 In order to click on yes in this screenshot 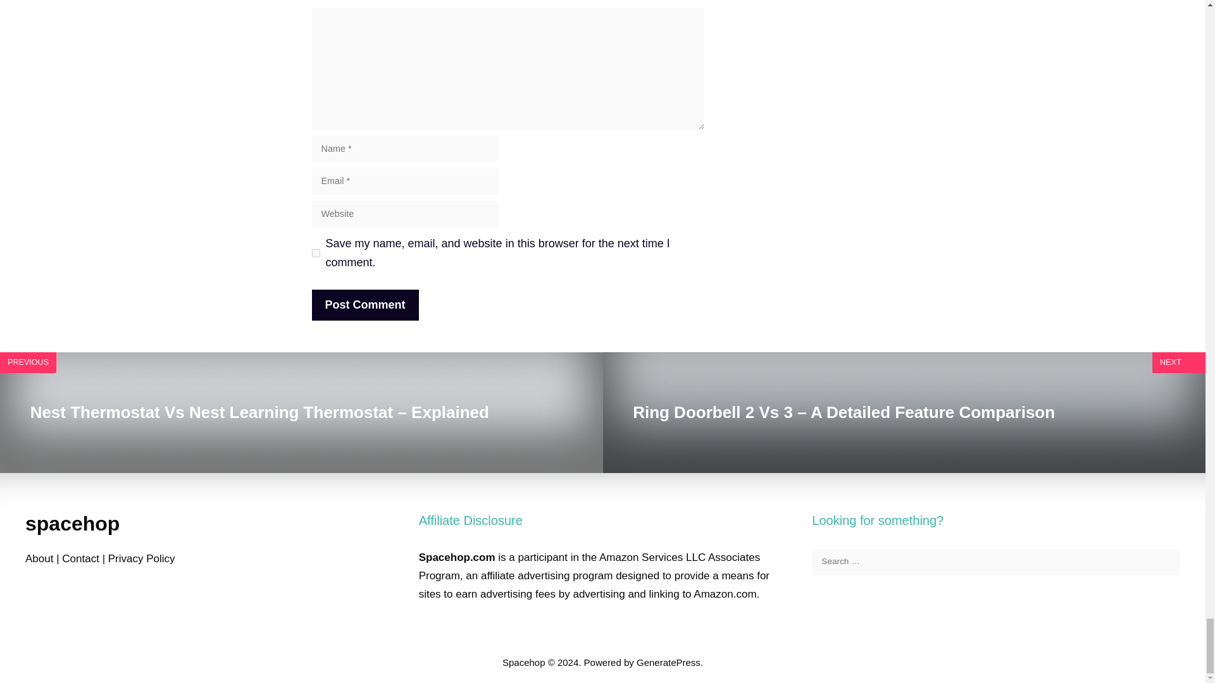, I will do `click(315, 253)`.